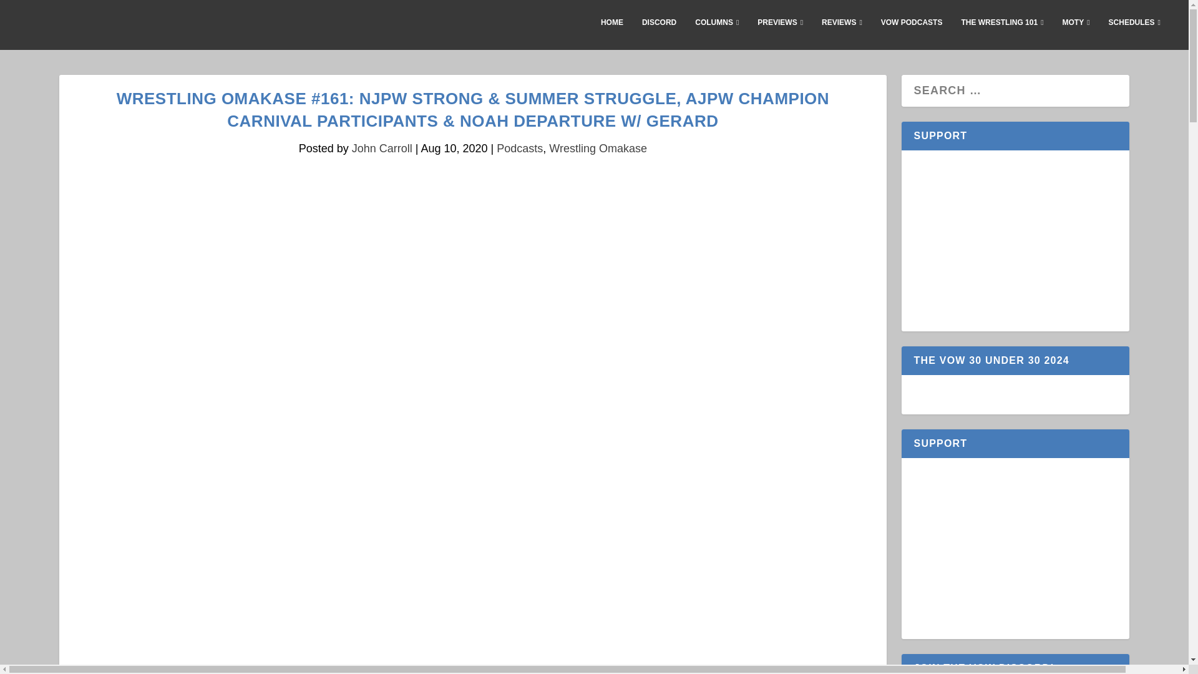 This screenshot has height=674, width=1198. What do you see at coordinates (842, 32) in the screenshot?
I see `REVIEWS` at bounding box center [842, 32].